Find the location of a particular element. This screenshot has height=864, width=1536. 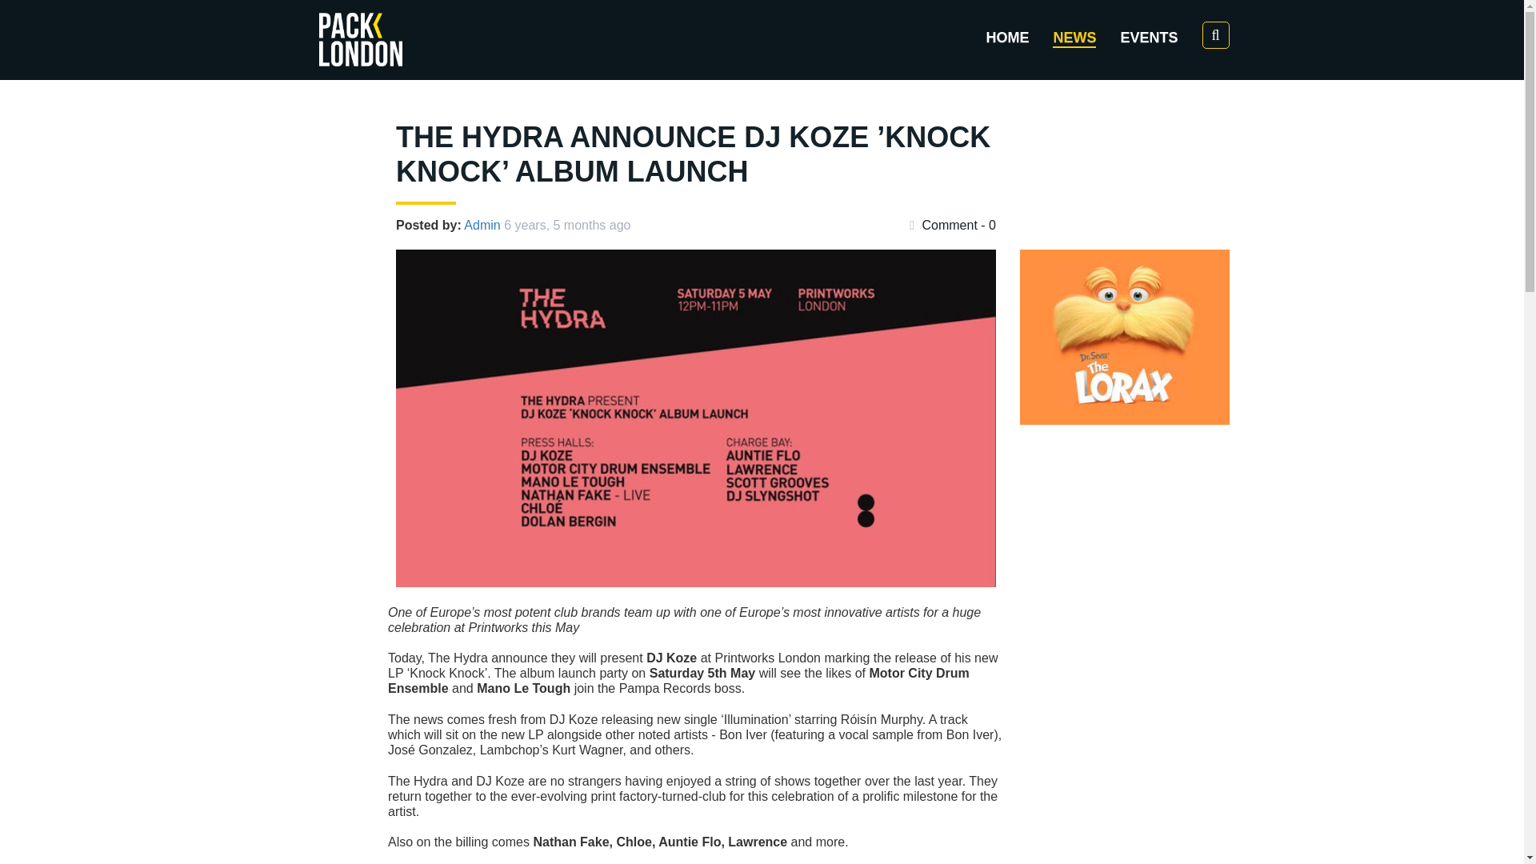

Comment - 0 is located at coordinates (952, 226).